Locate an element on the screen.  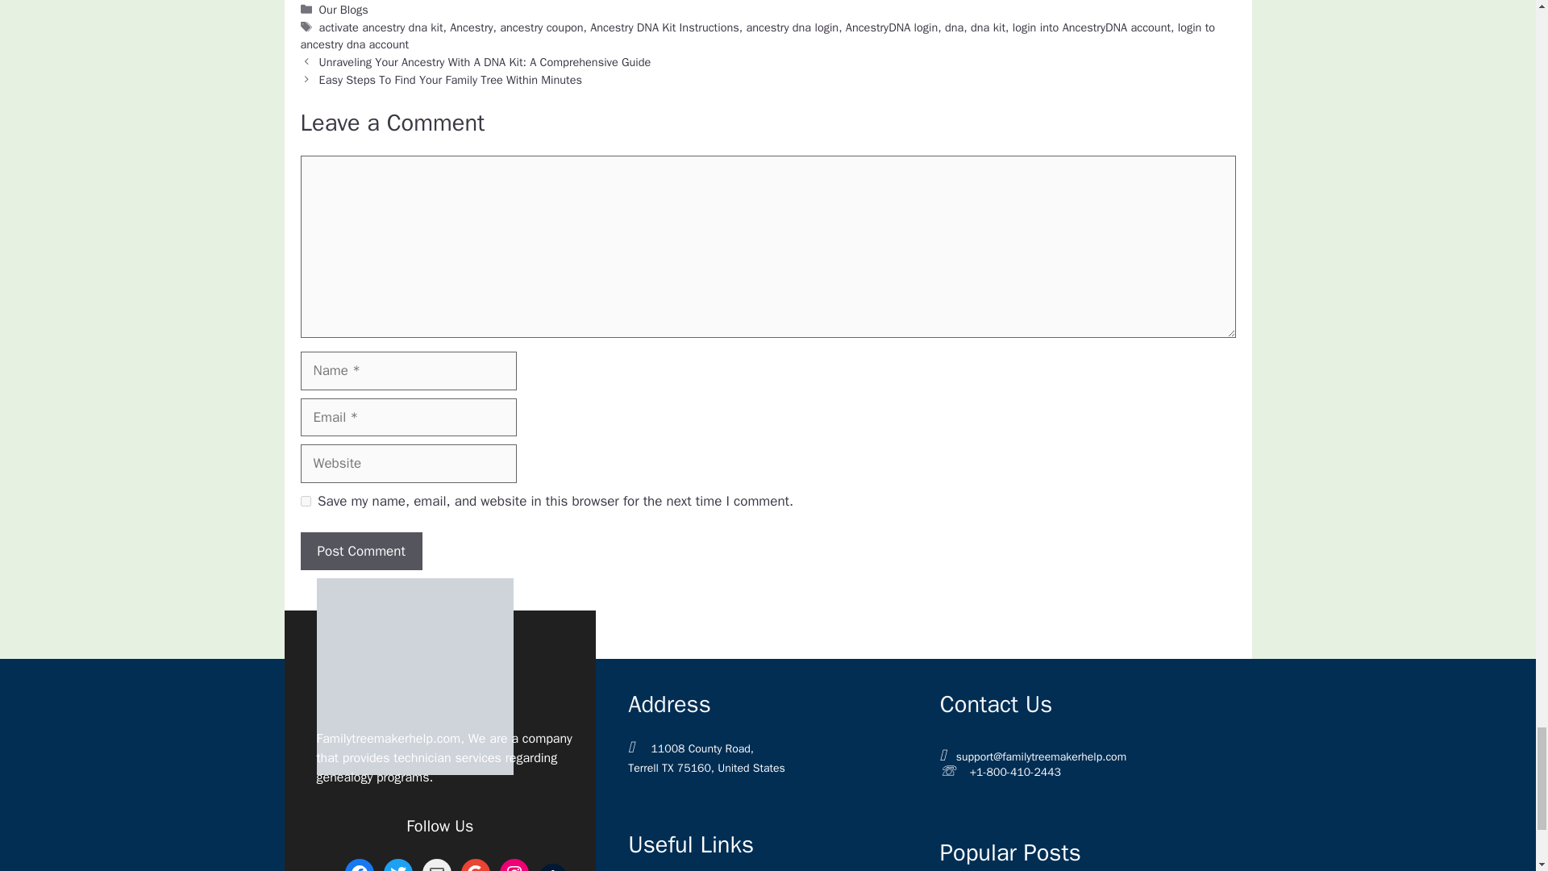
Post Comment is located at coordinates (360, 552).